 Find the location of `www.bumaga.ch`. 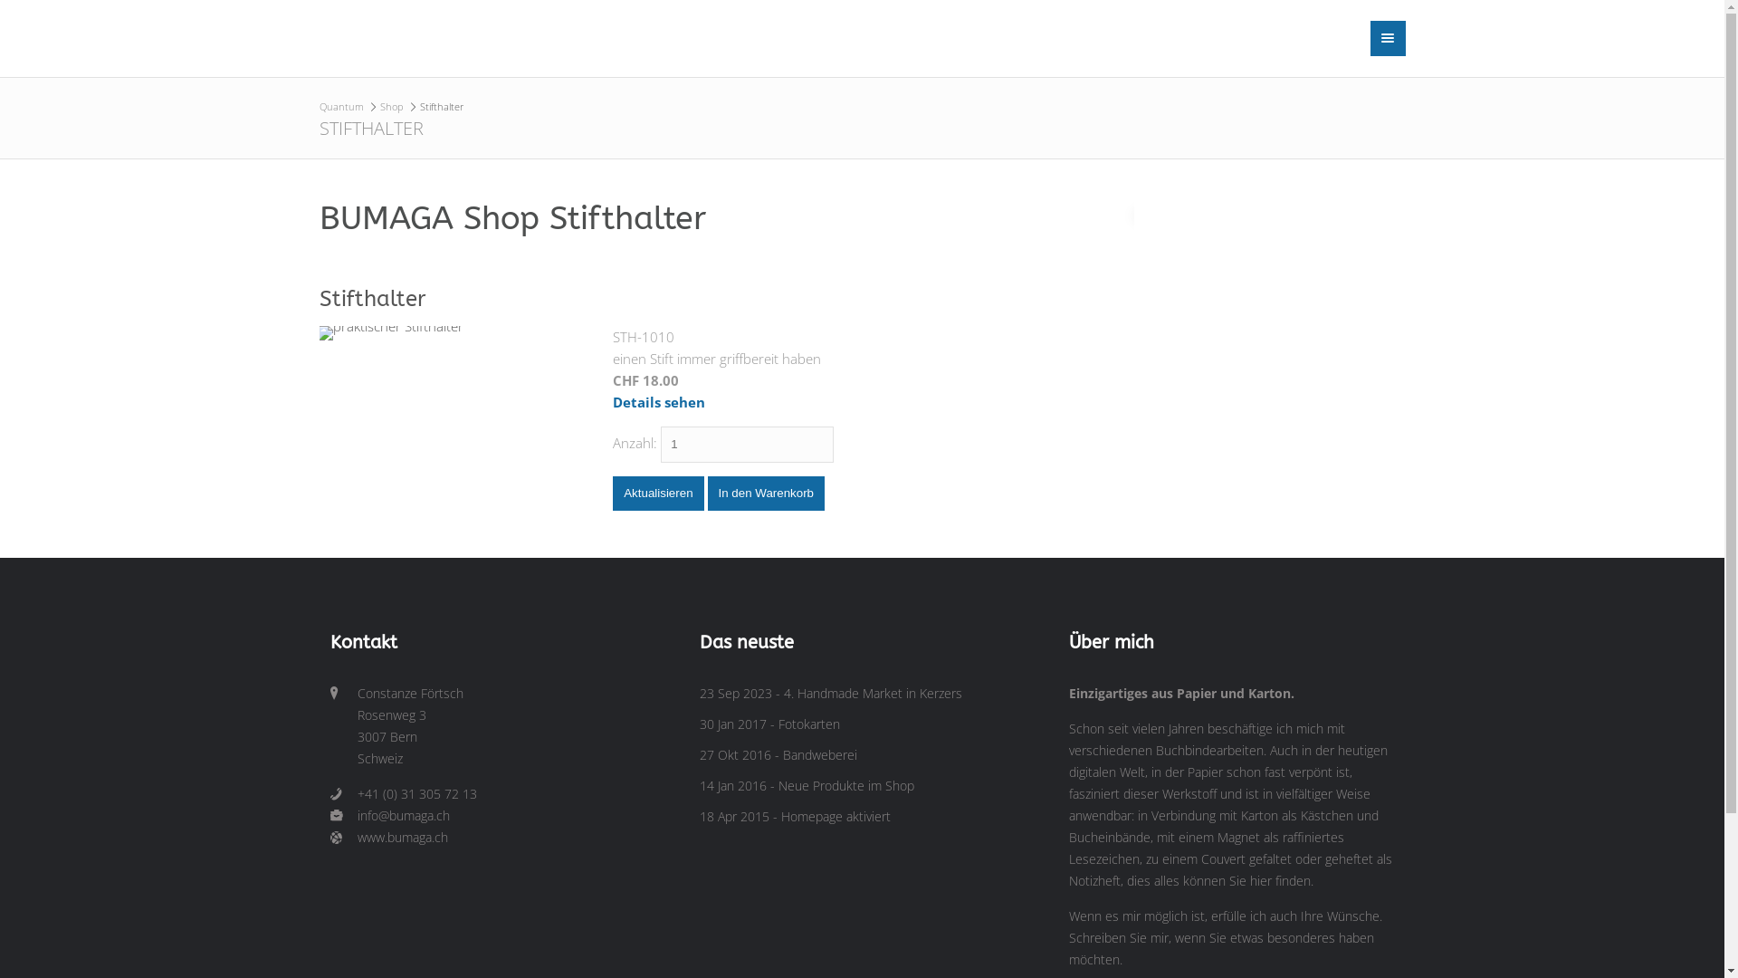

www.bumaga.ch is located at coordinates (507, 838).